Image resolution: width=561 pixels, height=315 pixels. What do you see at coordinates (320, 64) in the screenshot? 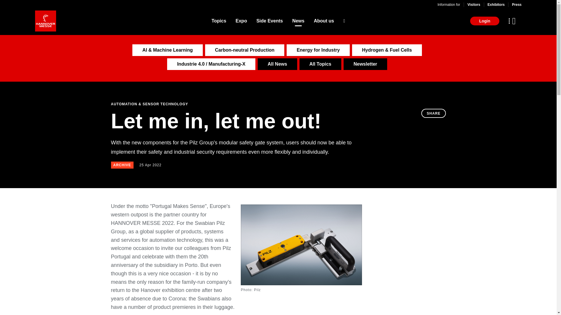
I see `All Topics` at bounding box center [320, 64].